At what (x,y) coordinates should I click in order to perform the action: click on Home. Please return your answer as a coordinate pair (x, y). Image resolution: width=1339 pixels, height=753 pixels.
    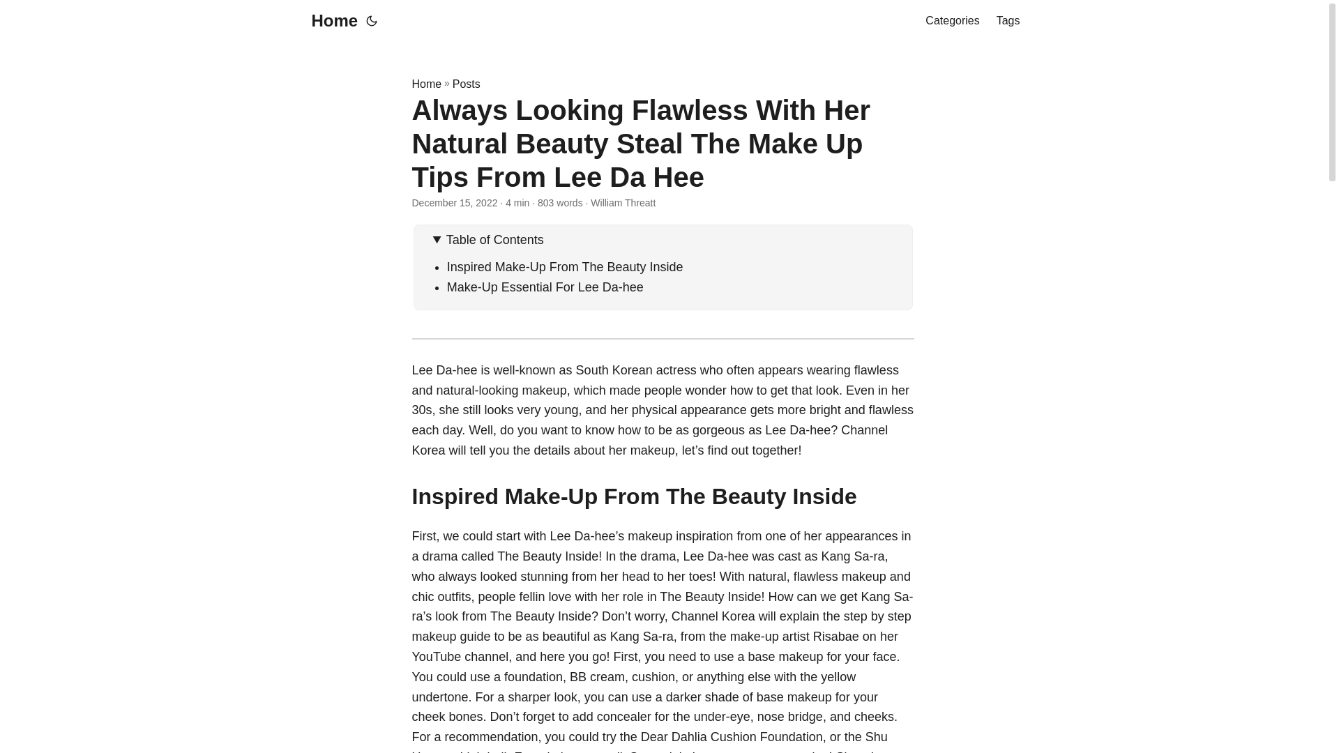
    Looking at the image, I should click on (426, 84).